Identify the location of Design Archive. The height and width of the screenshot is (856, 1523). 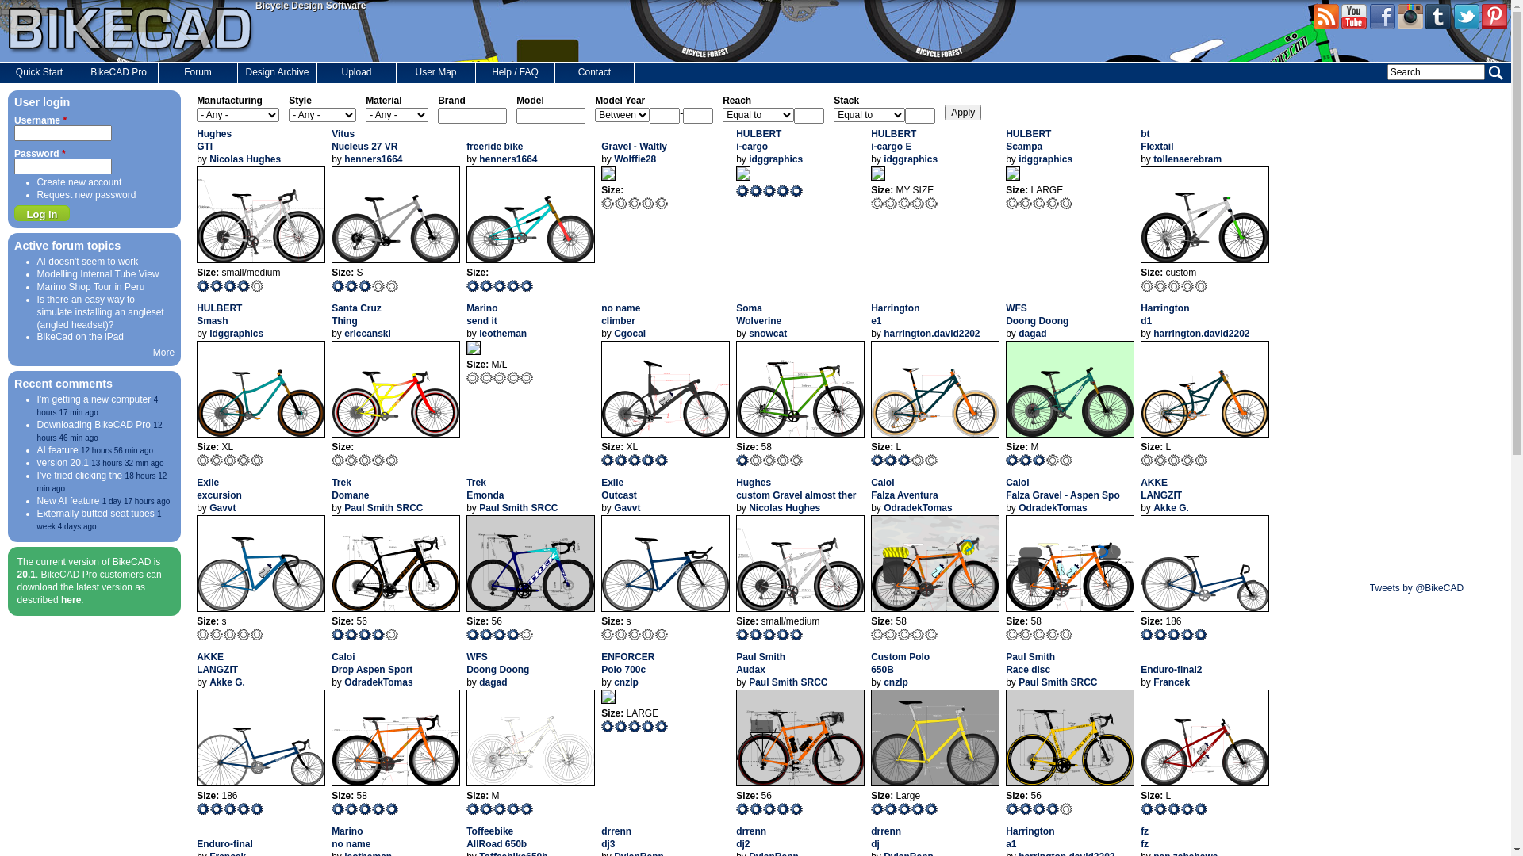
(278, 73).